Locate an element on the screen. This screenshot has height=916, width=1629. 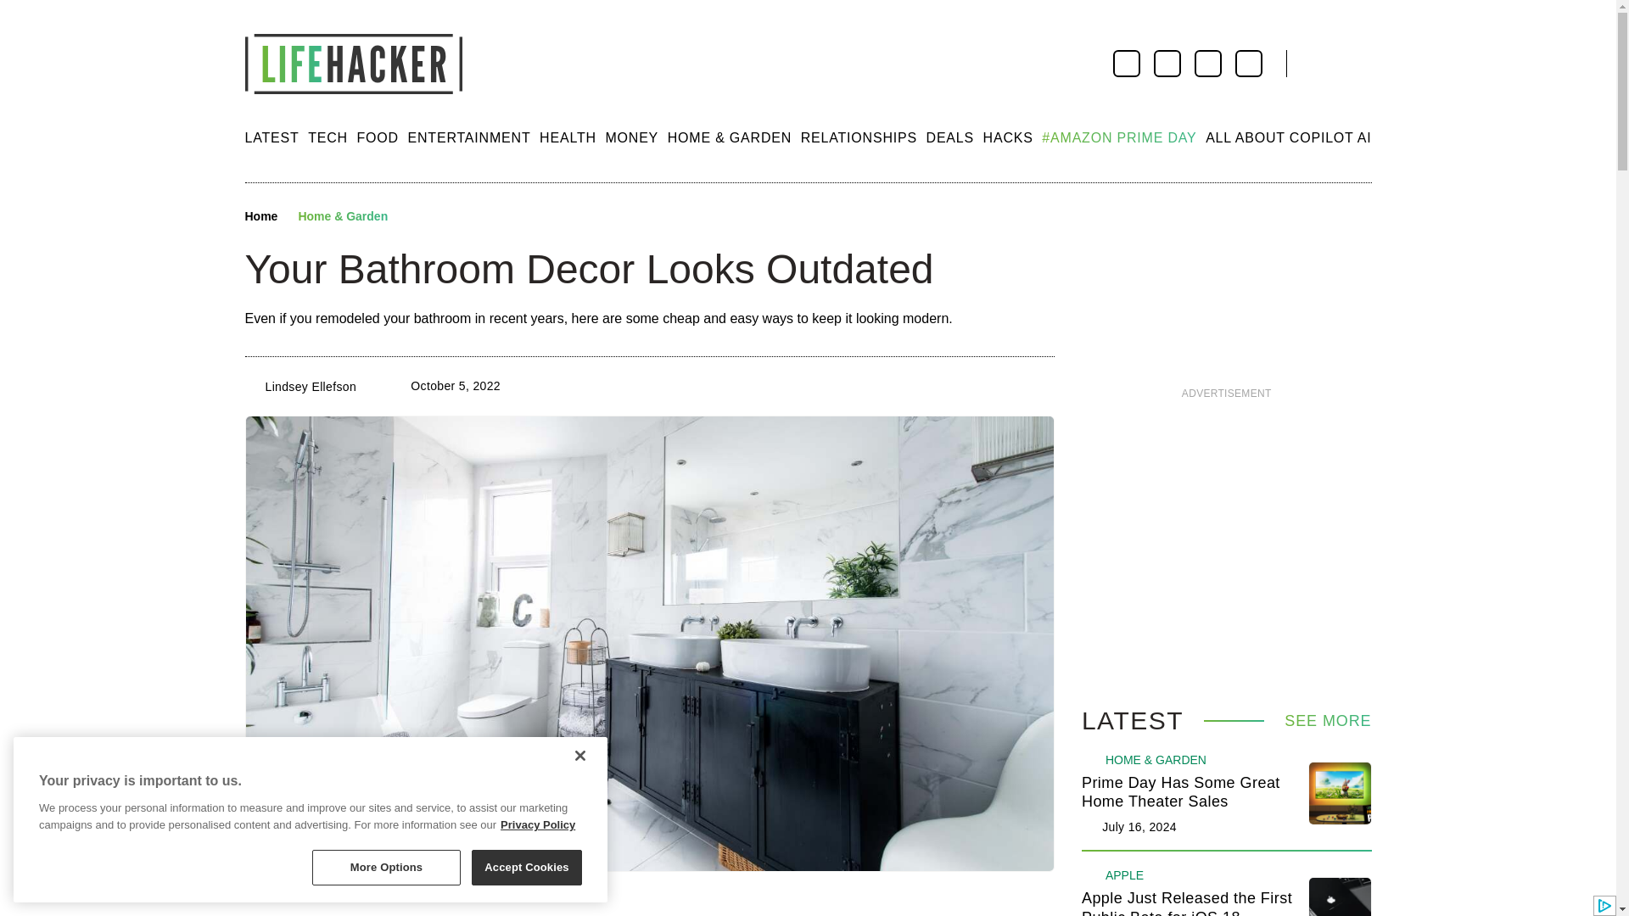
FOOD is located at coordinates (378, 137).